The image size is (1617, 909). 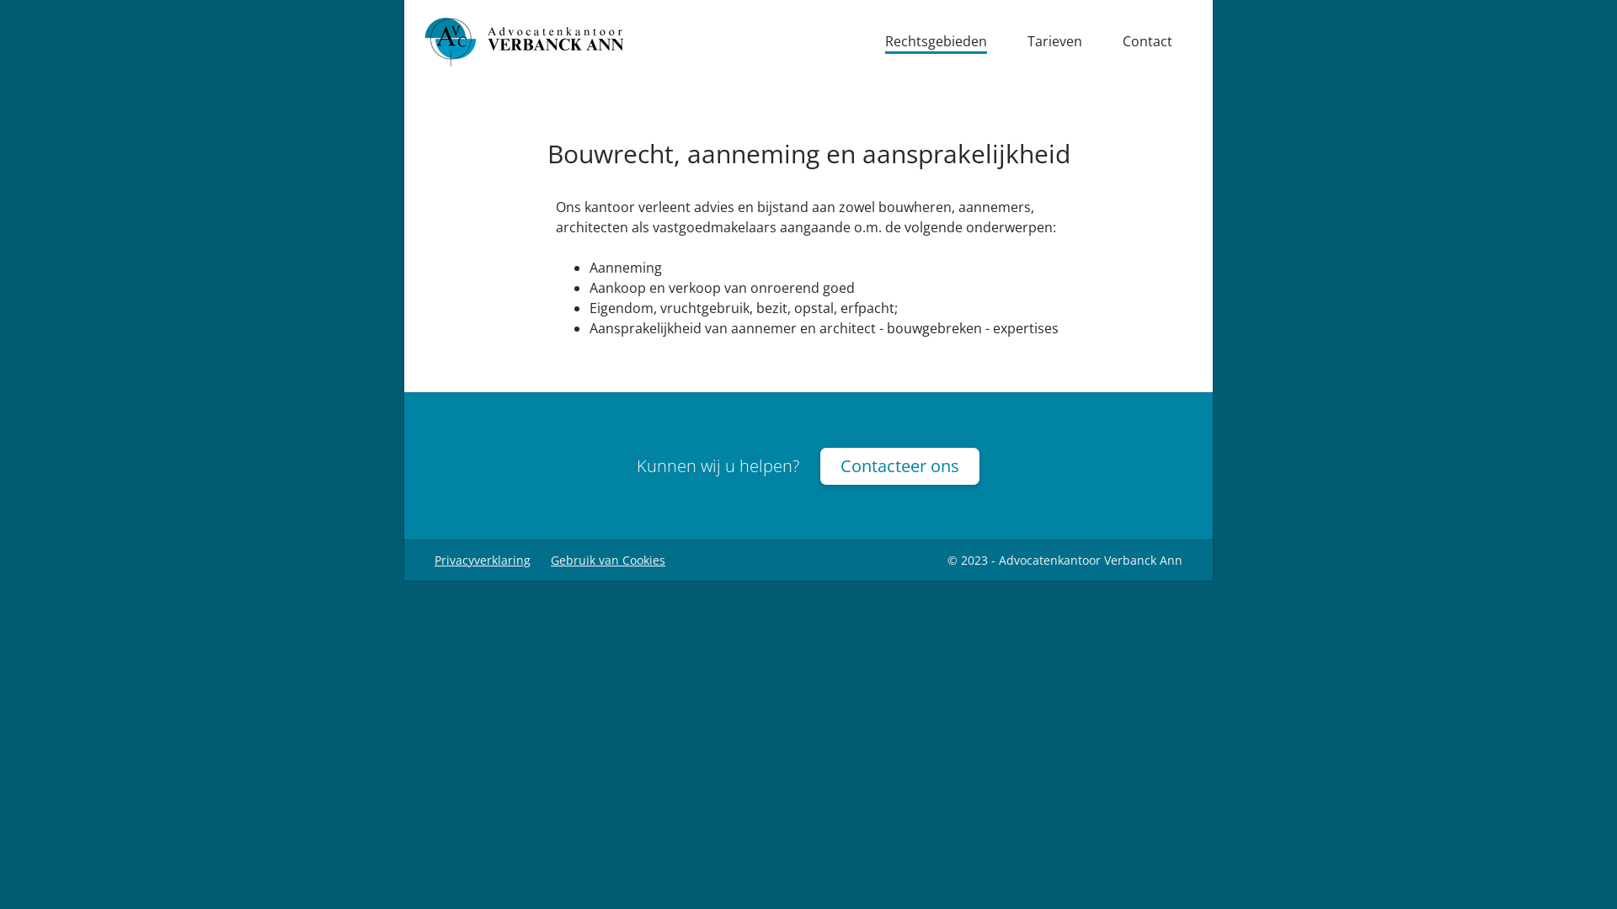 What do you see at coordinates (608, 561) in the screenshot?
I see `Gebruik van Cookies` at bounding box center [608, 561].